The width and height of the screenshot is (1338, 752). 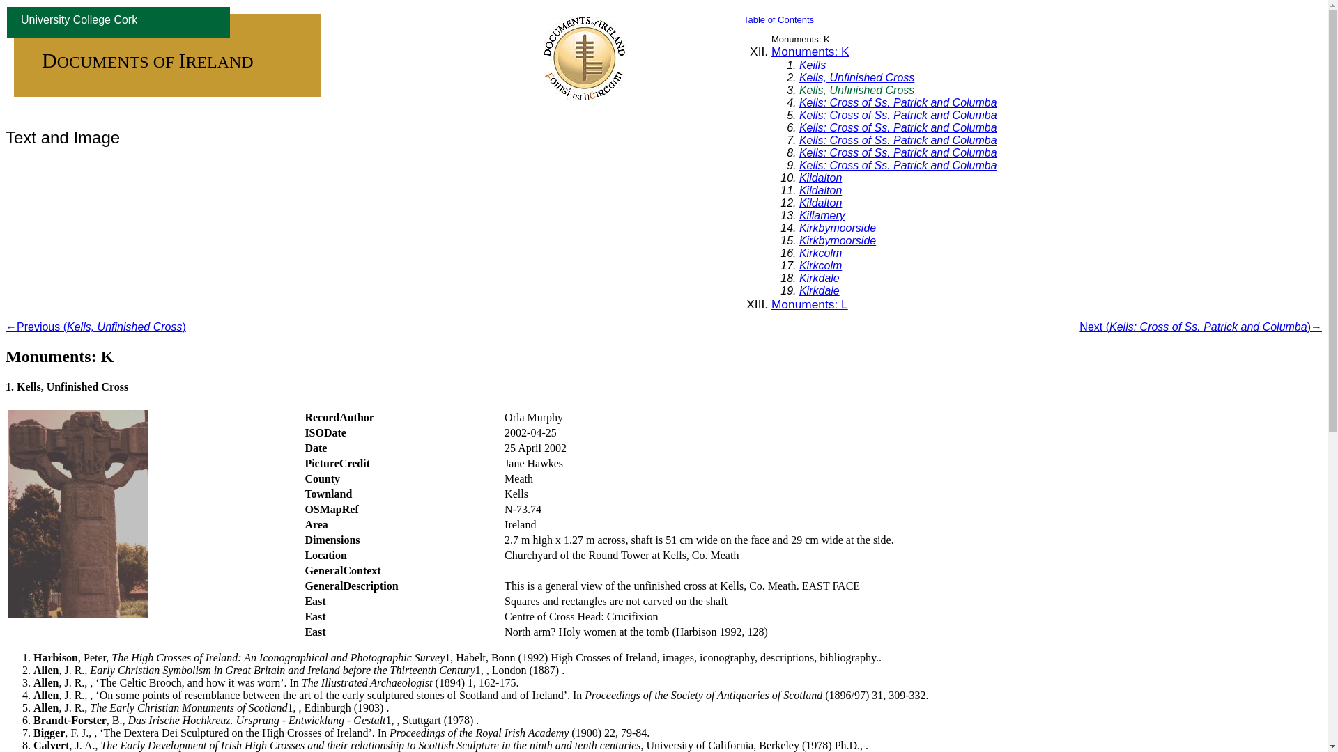 What do you see at coordinates (810, 304) in the screenshot?
I see `Monuments: L` at bounding box center [810, 304].